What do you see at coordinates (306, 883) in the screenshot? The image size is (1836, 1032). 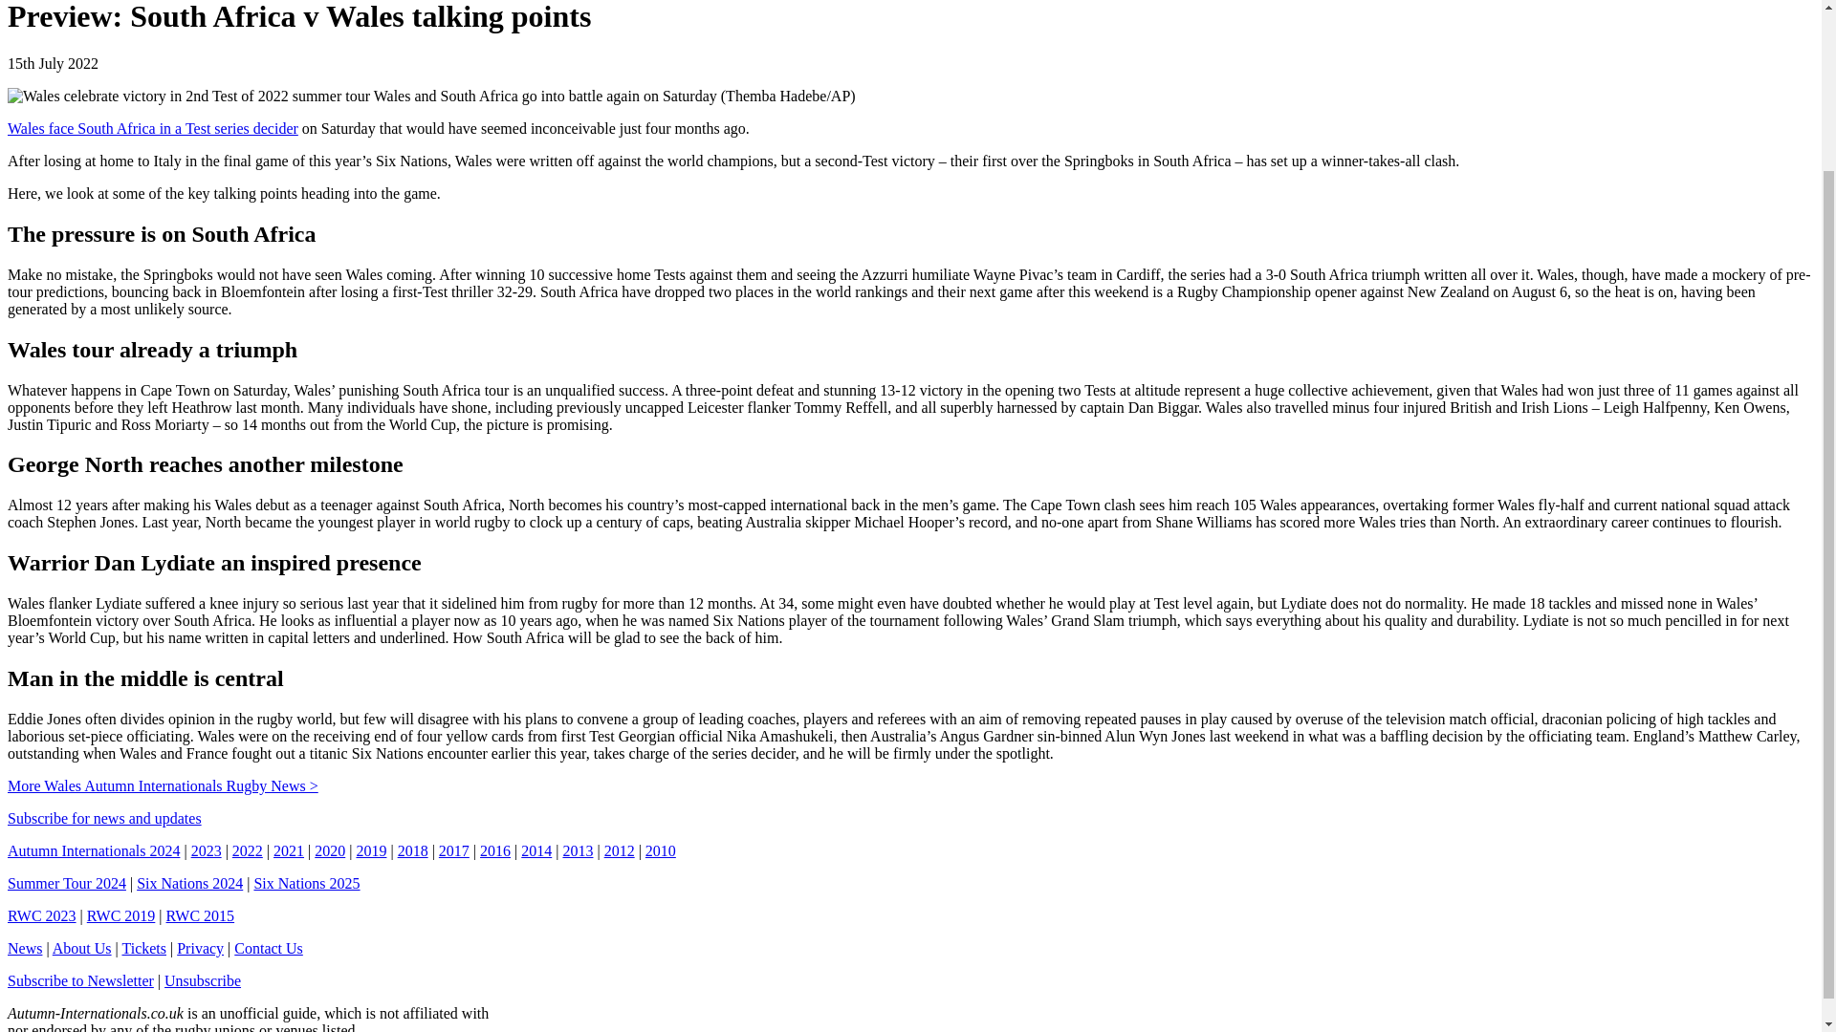 I see `Six Nations 2025` at bounding box center [306, 883].